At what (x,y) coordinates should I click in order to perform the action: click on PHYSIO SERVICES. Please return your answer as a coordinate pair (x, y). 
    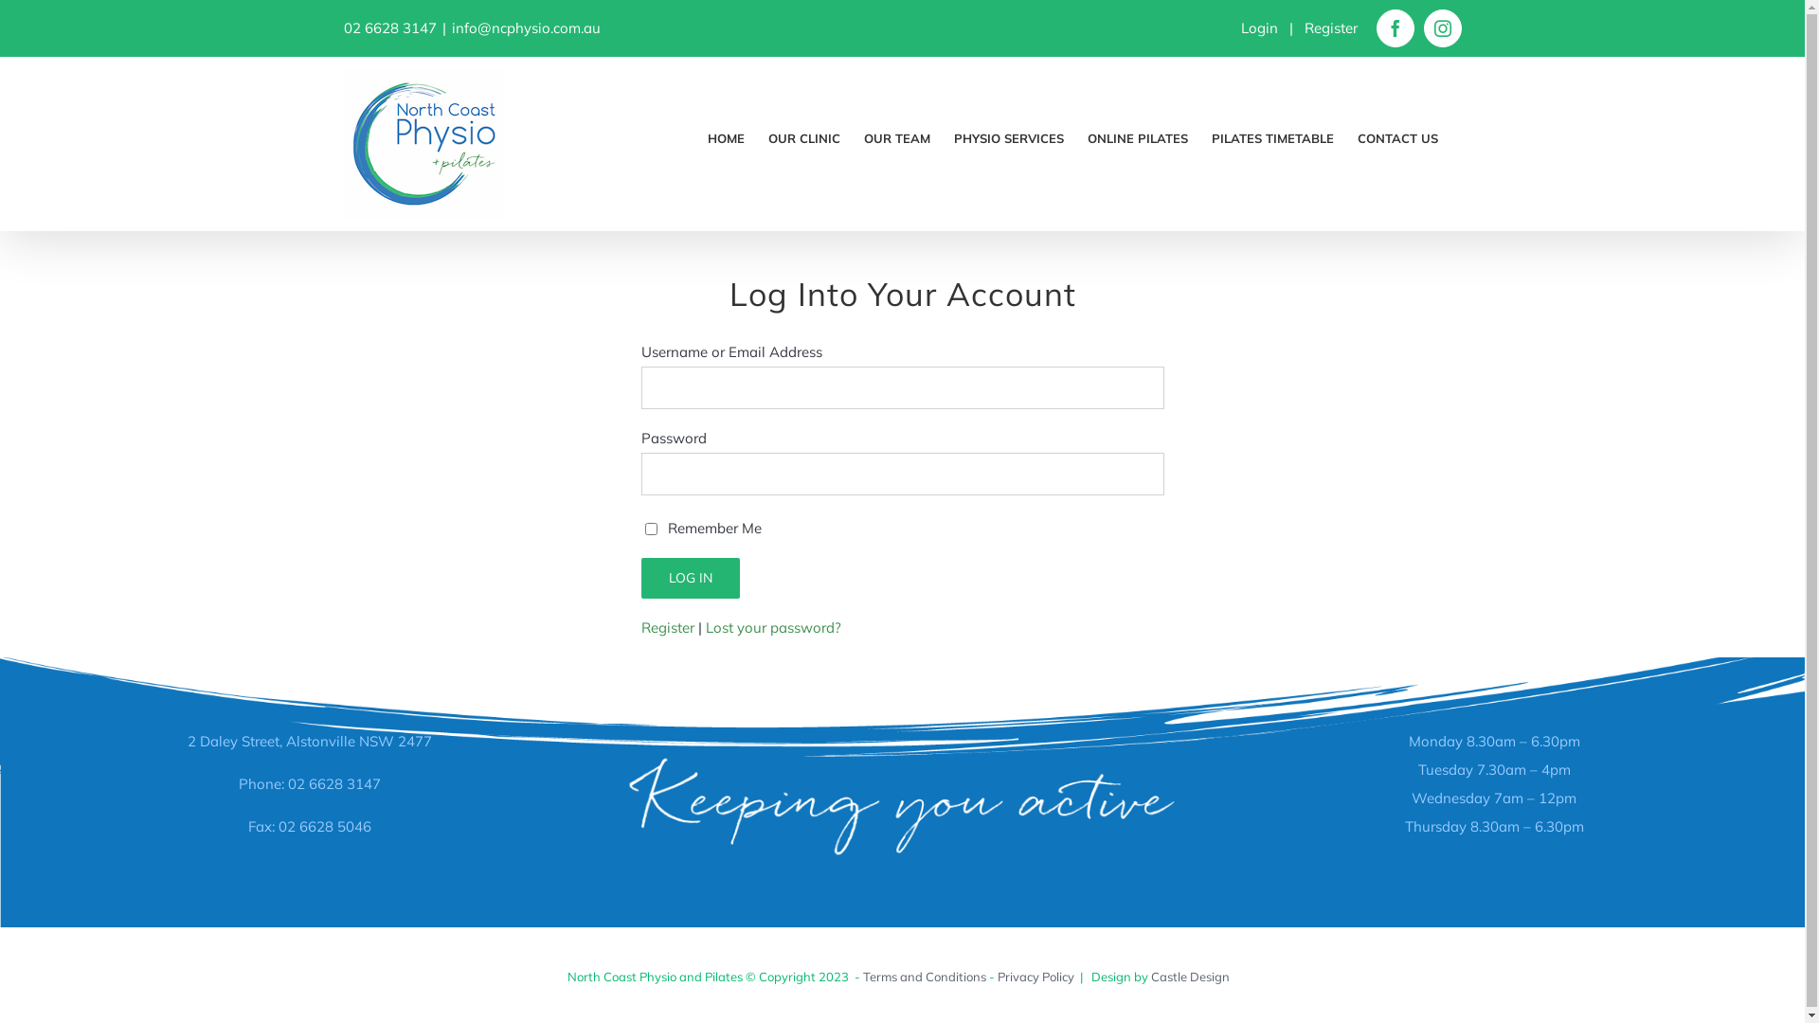
    Looking at the image, I should click on (1008, 134).